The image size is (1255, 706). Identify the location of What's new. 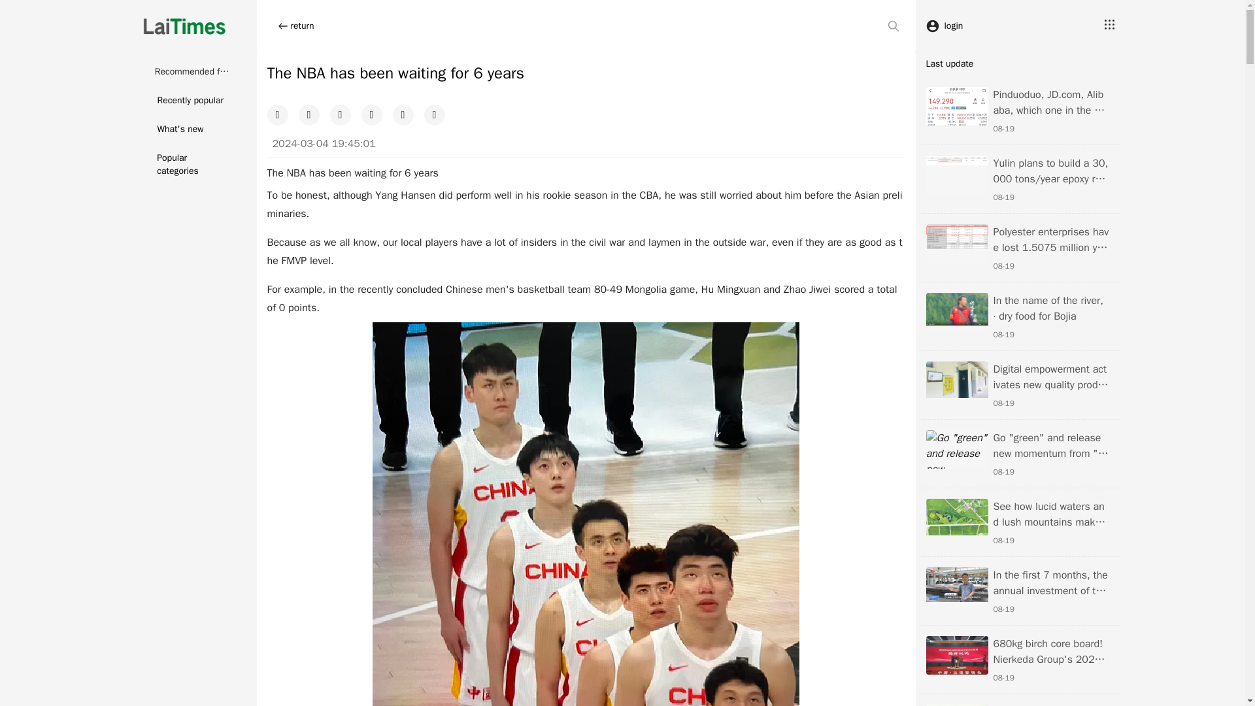
(185, 129).